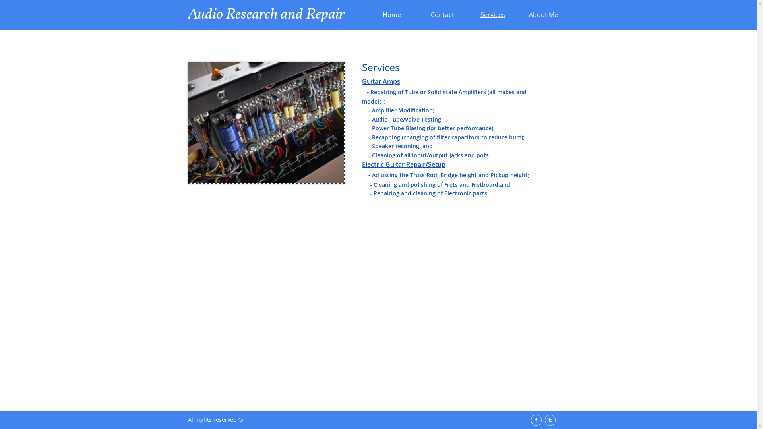 This screenshot has height=429, width=763. What do you see at coordinates (443, 15) in the screenshot?
I see `Contact` at bounding box center [443, 15].